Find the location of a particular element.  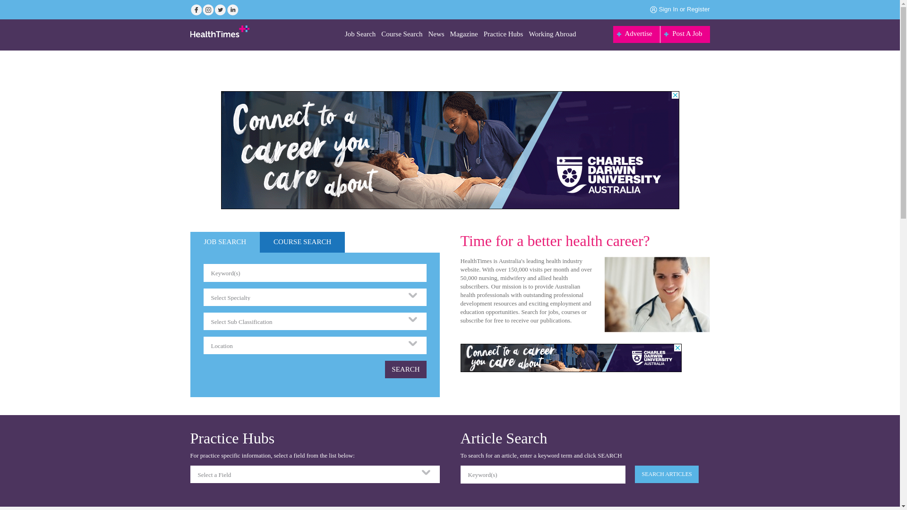

Practice Hubs is located at coordinates (504, 35).